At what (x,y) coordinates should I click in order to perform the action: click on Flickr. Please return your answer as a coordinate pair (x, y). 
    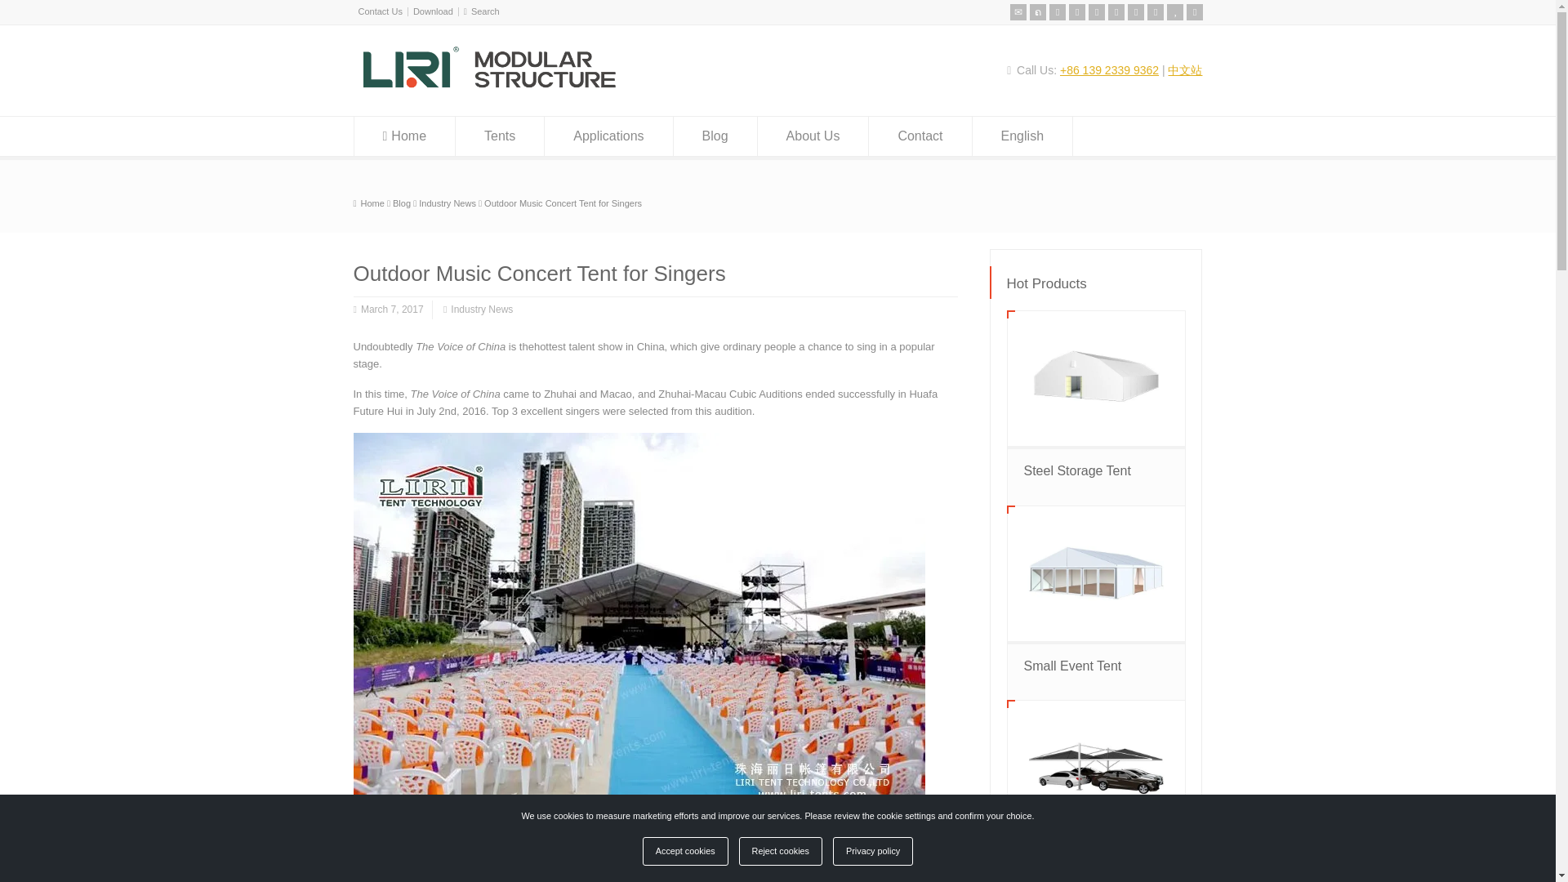
    Looking at the image, I should click on (1076, 11).